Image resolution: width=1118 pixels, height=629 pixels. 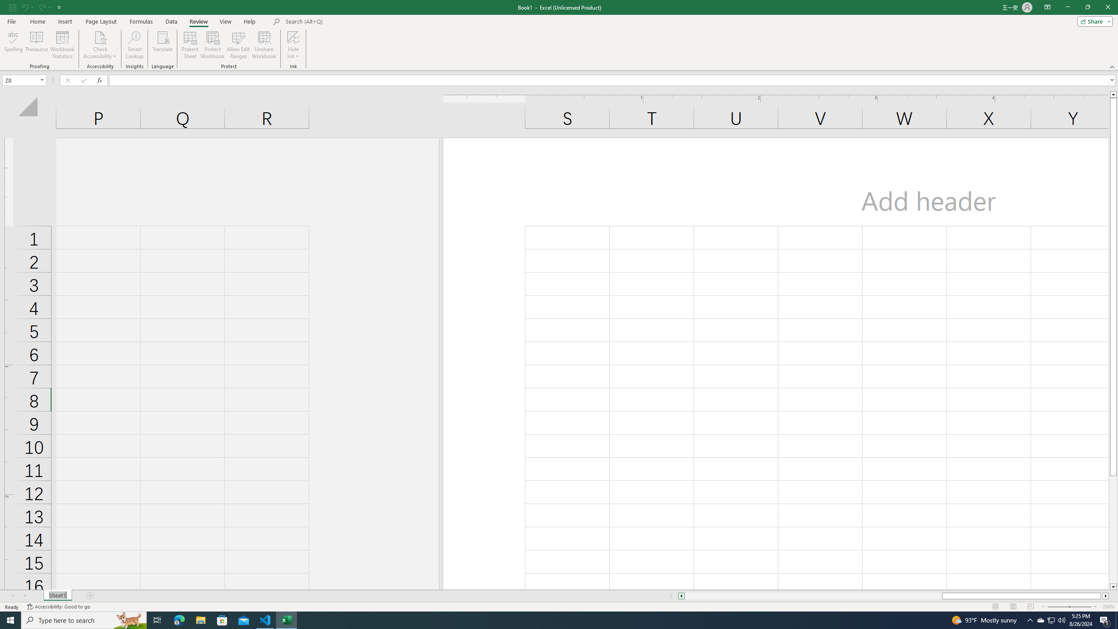 I want to click on Smart Lookup, so click(x=135, y=45).